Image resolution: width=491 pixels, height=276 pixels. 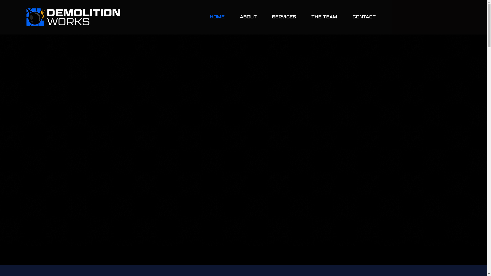 What do you see at coordinates (248, 17) in the screenshot?
I see `ABOUT` at bounding box center [248, 17].